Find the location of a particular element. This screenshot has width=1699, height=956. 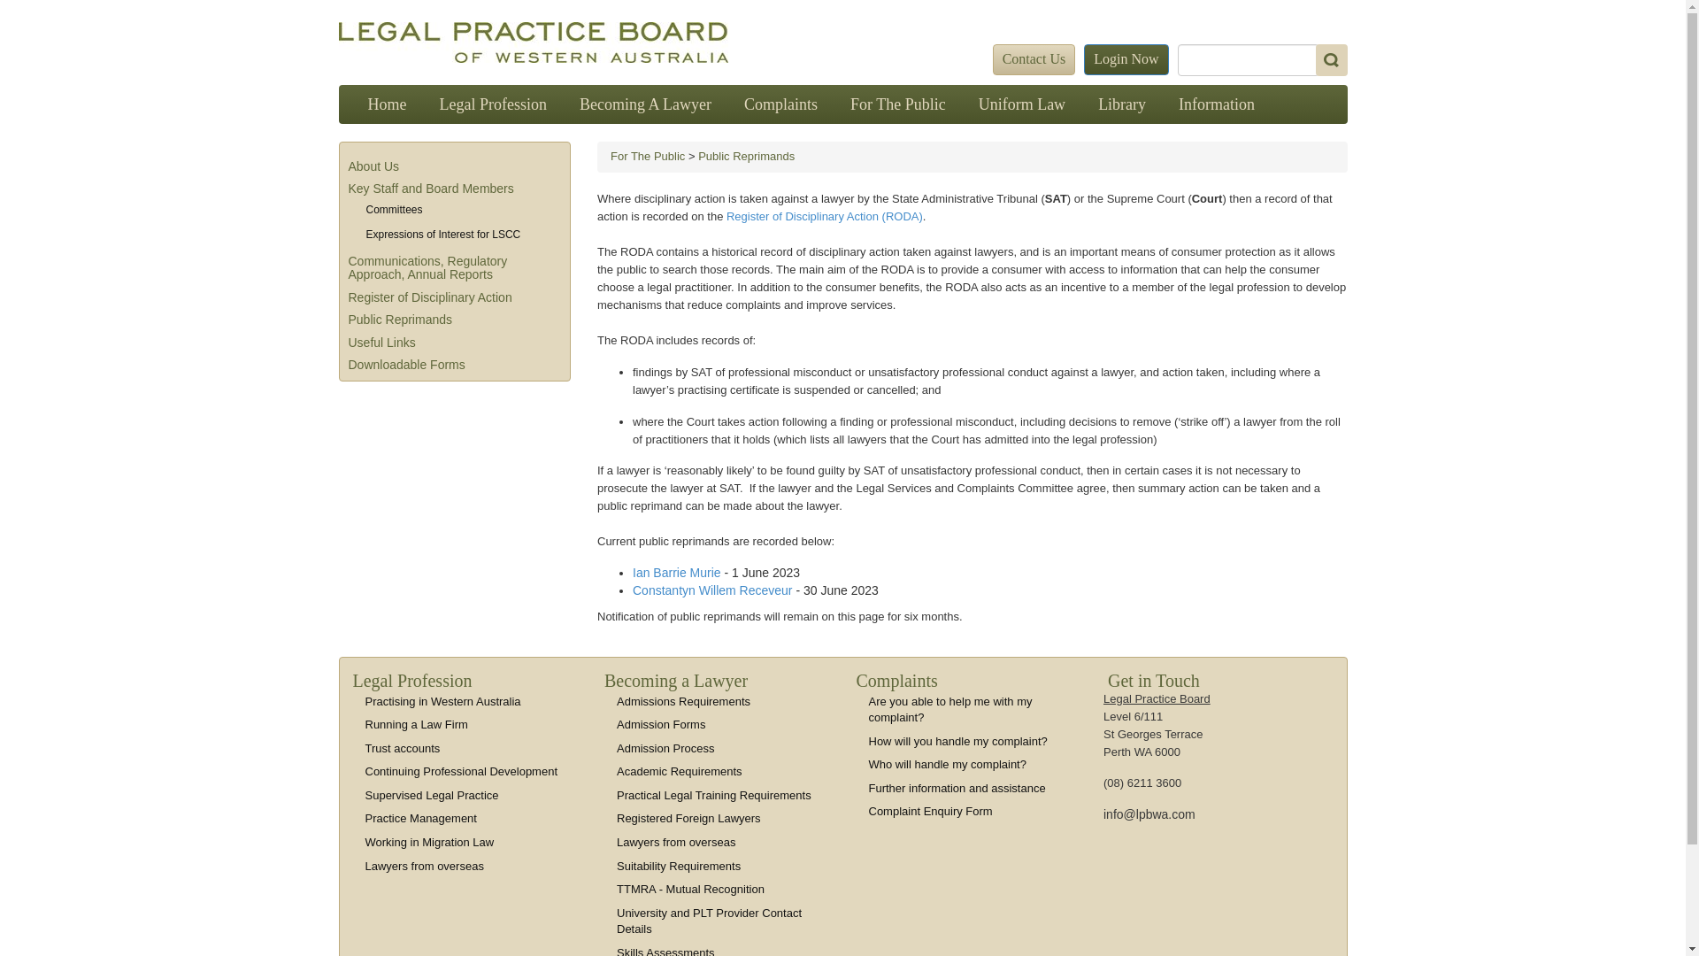

Lawyers from overseas is located at coordinates (676, 843).